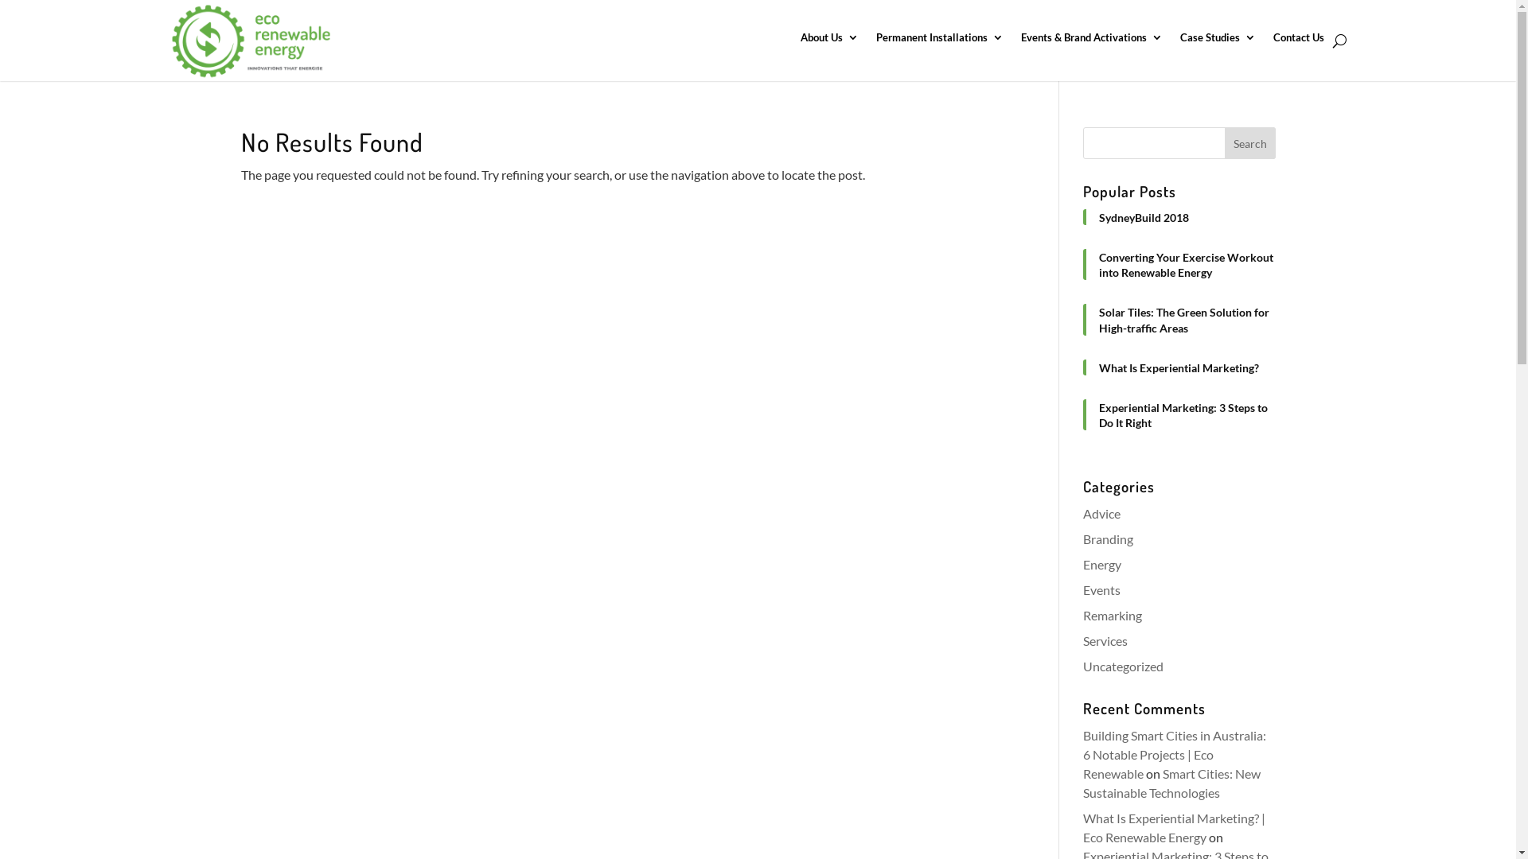 The width and height of the screenshot is (1528, 859). What do you see at coordinates (1218, 41) in the screenshot?
I see `Case Studies` at bounding box center [1218, 41].